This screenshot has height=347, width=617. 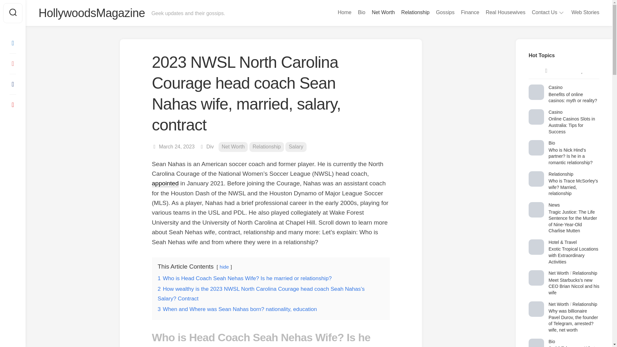 I want to click on Contact Us, so click(x=544, y=12).